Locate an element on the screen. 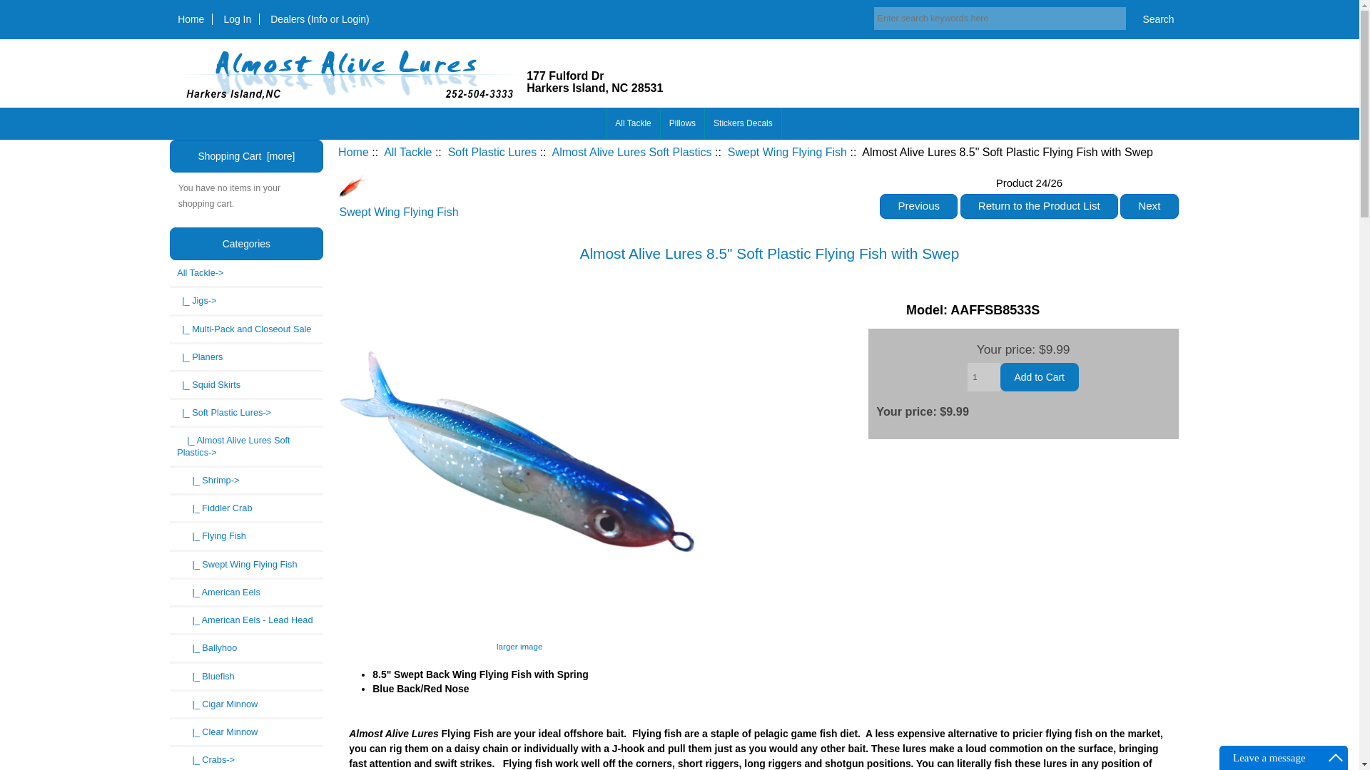  Search is located at coordinates (1157, 19).